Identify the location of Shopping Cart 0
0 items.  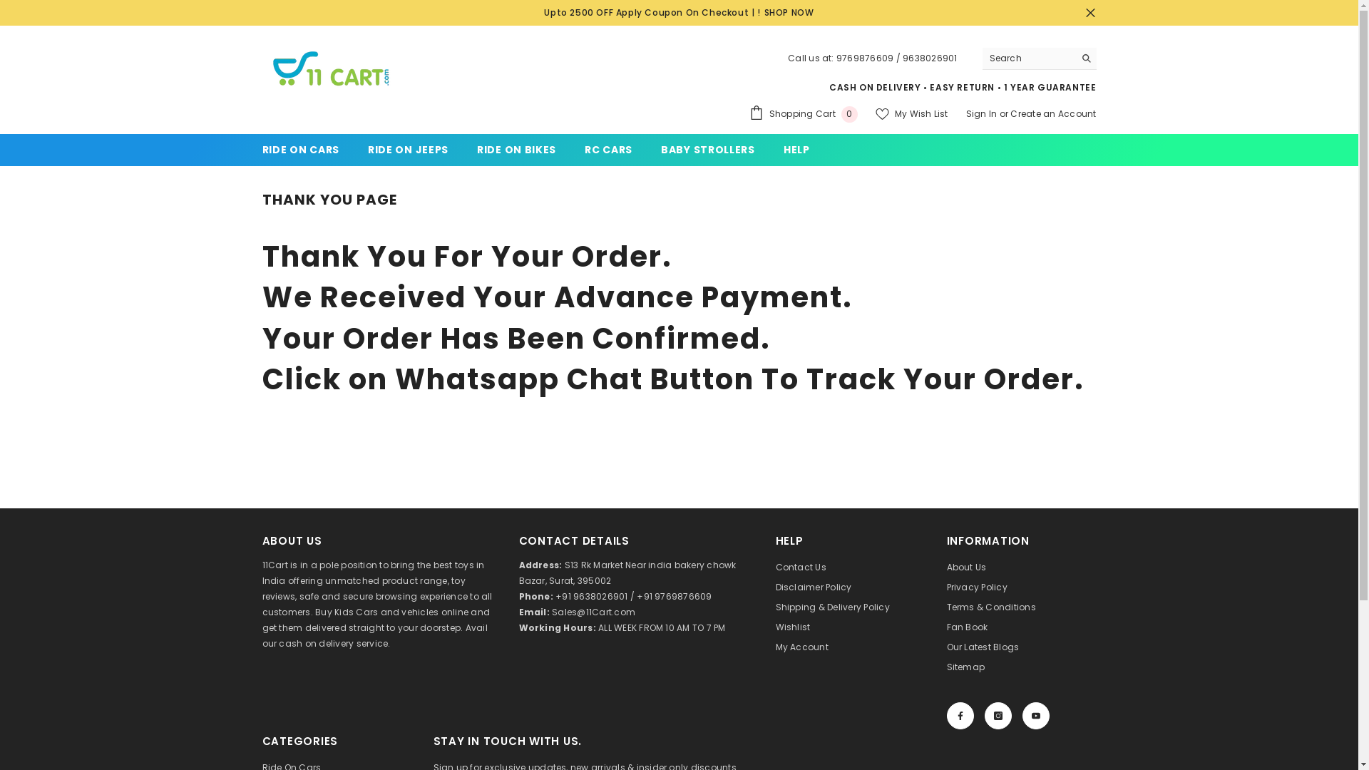
(804, 114).